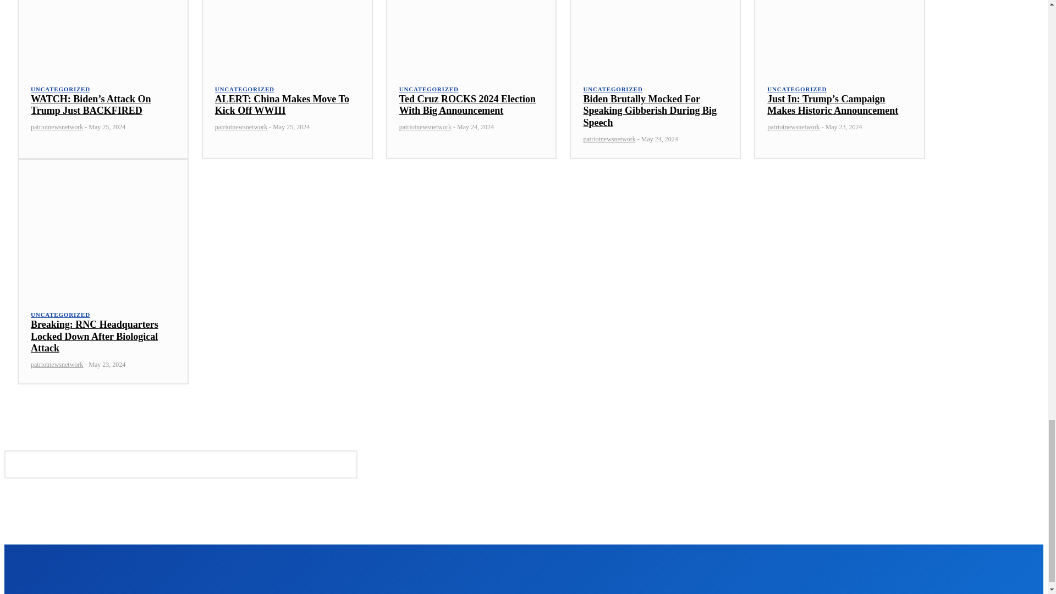  Describe the element at coordinates (472, 34) in the screenshot. I see `Ted Cruz ROCKS 2024 Election With Big Announcement` at that location.